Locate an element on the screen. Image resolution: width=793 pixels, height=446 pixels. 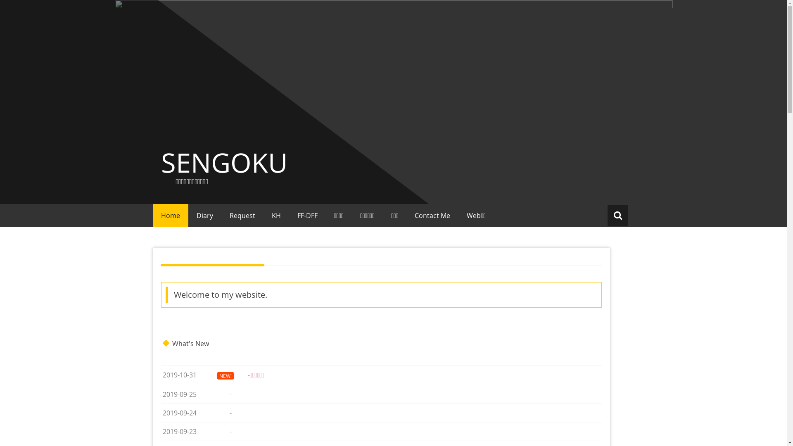
FF-DFF is located at coordinates (307, 216).